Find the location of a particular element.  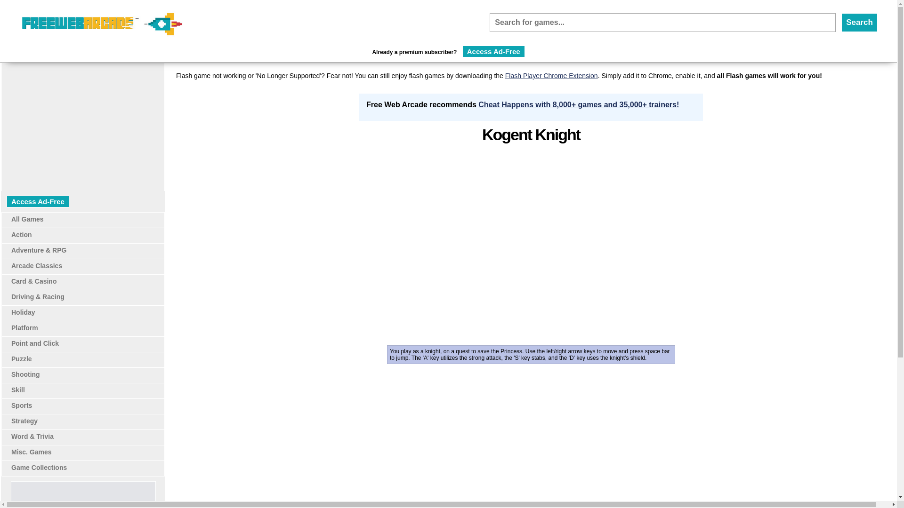

Misc. Games is located at coordinates (31, 452).